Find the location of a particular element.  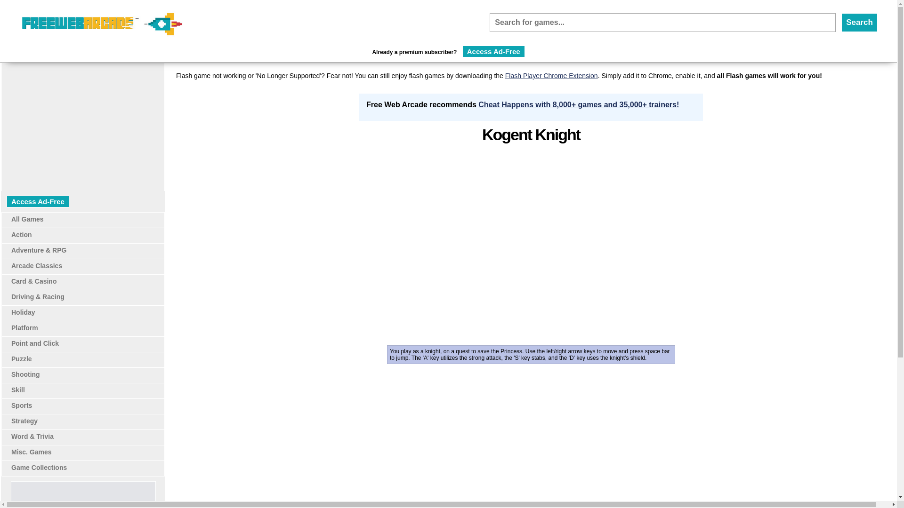

Misc. Games is located at coordinates (31, 452).